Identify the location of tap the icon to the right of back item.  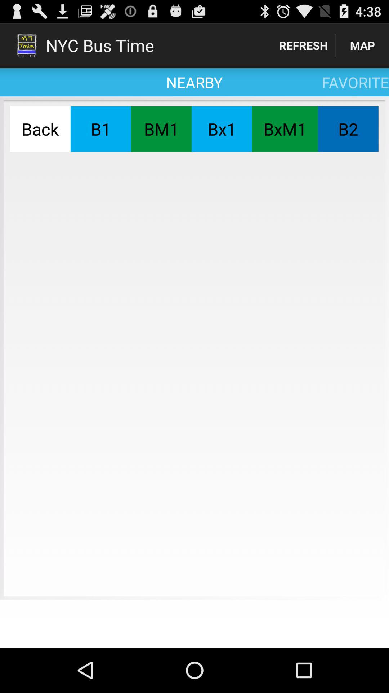
(100, 129).